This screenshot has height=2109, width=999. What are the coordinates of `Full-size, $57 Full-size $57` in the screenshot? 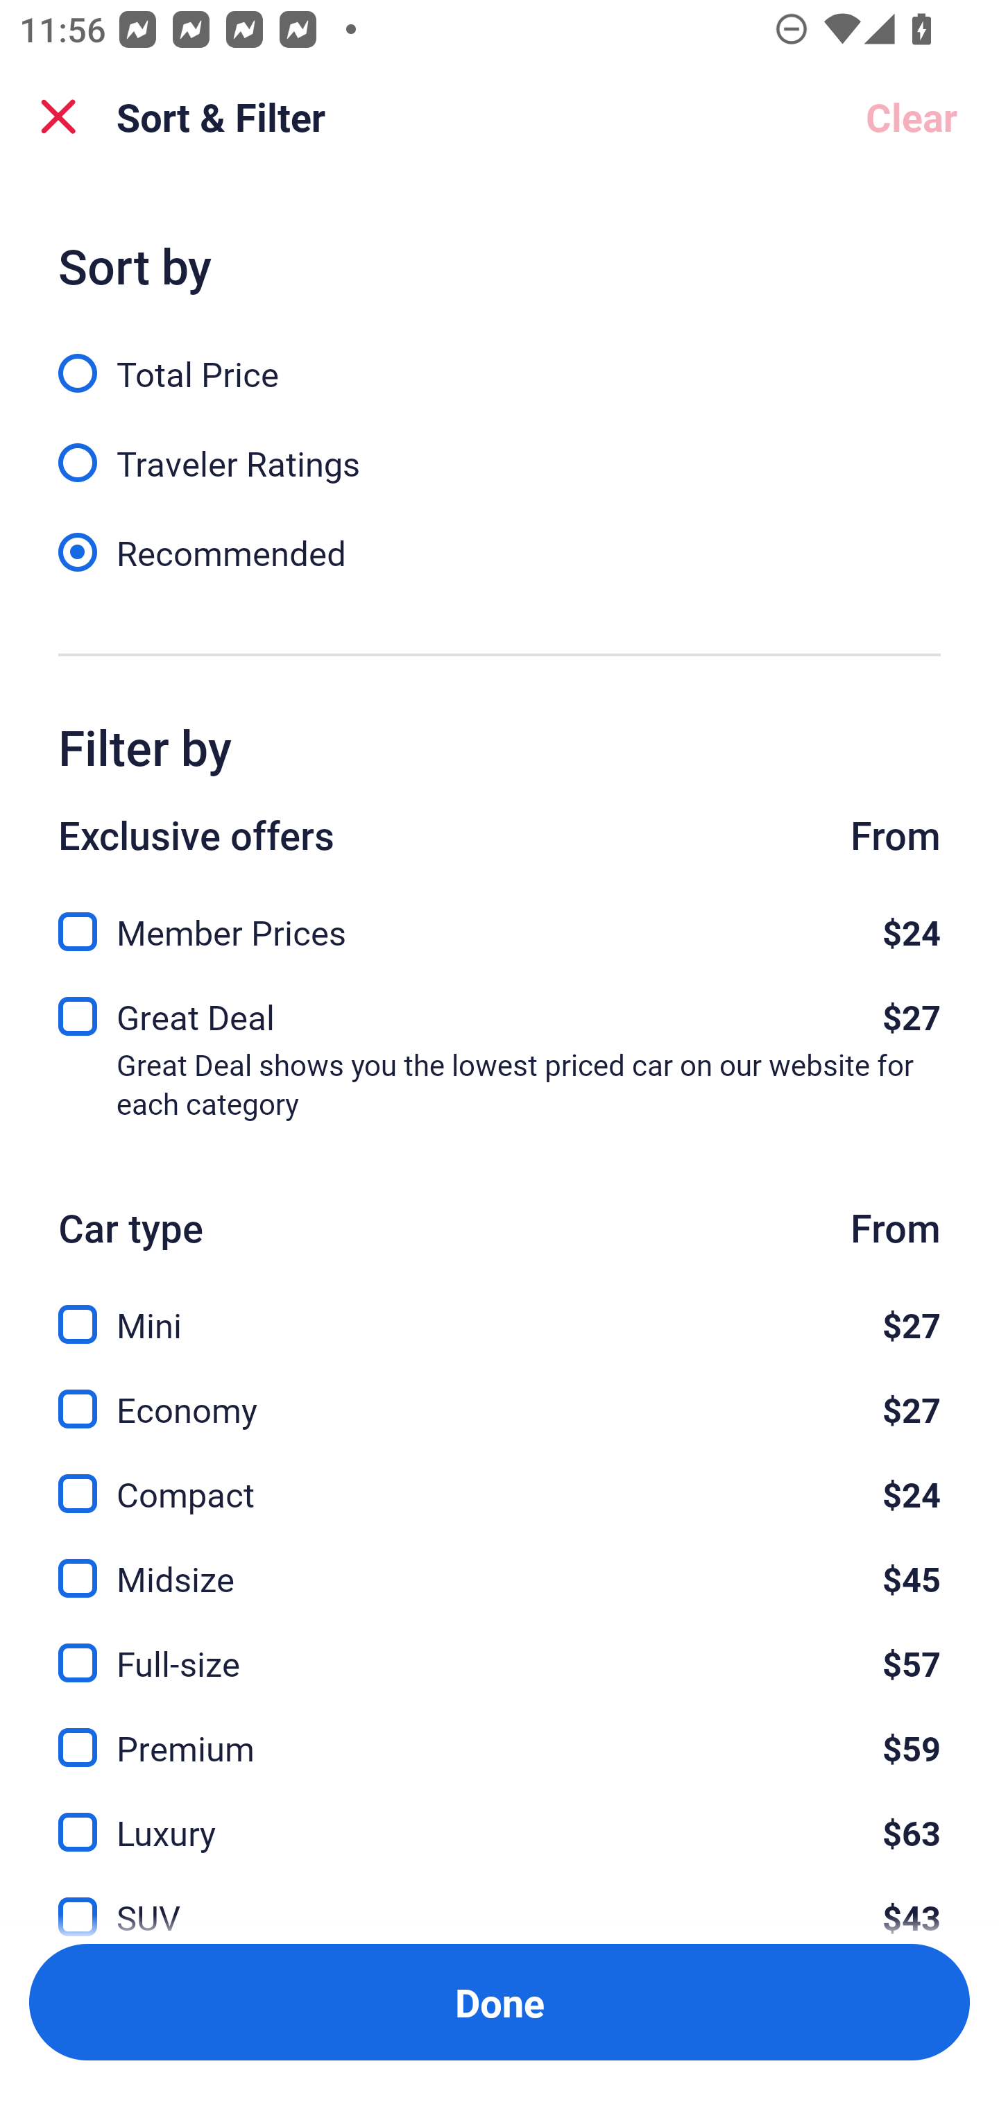 It's located at (499, 1647).